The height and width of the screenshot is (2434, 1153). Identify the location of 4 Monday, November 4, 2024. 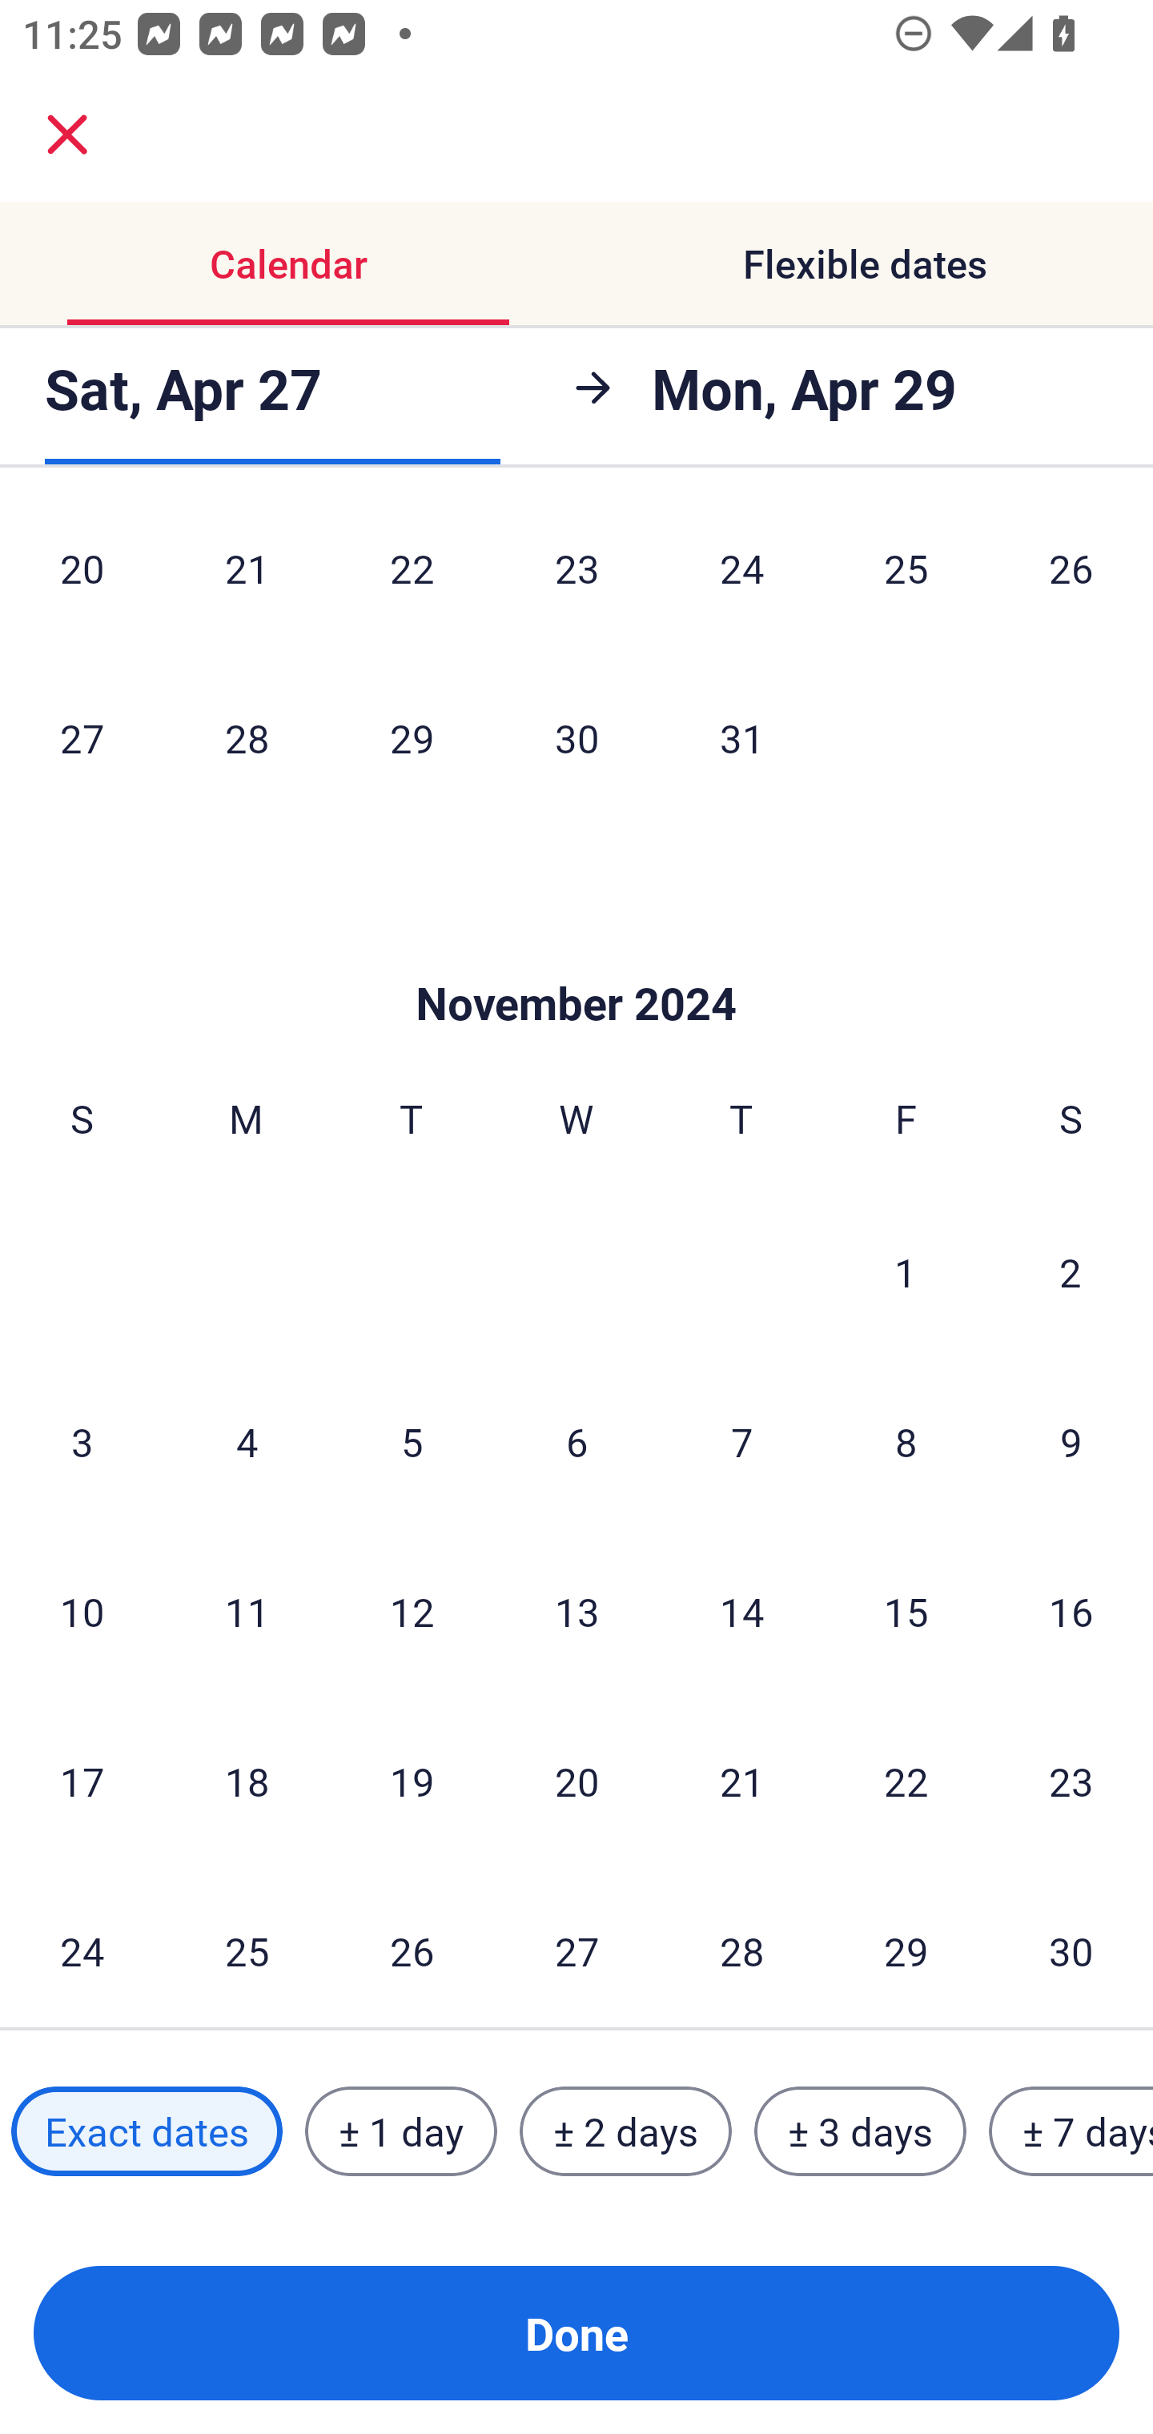
(247, 1442).